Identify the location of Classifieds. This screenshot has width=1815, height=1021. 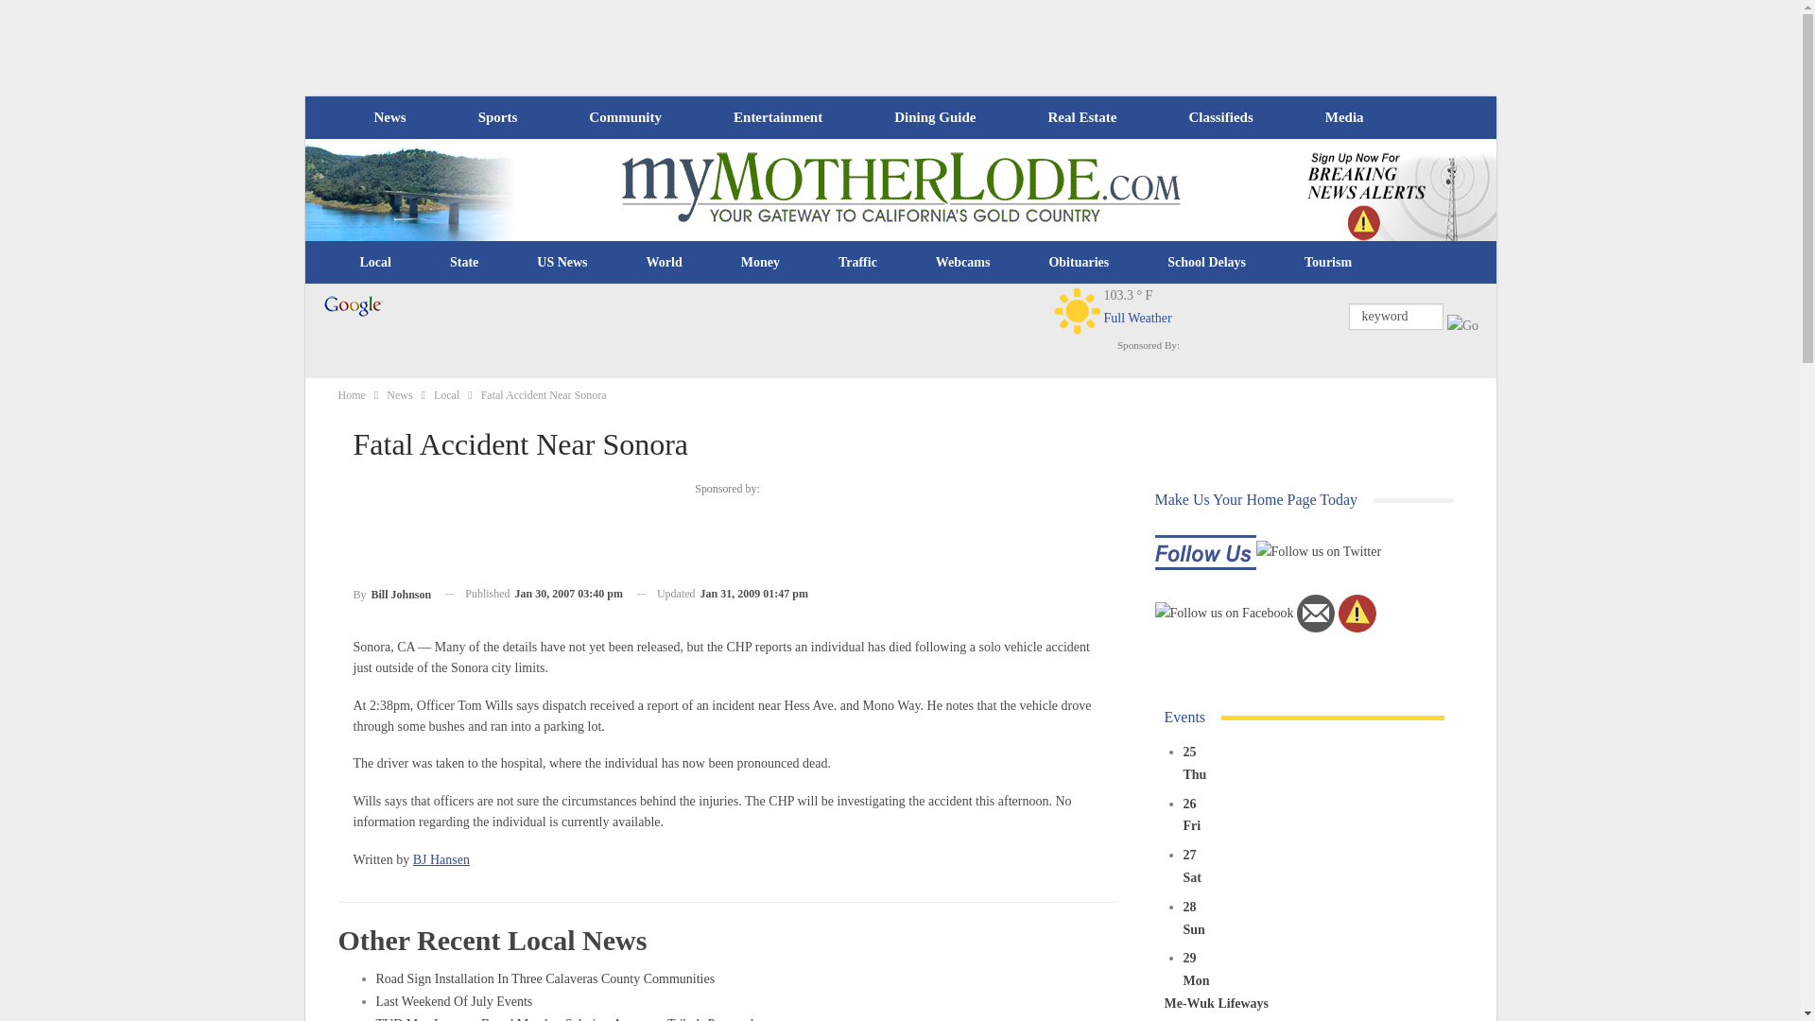
(1219, 117).